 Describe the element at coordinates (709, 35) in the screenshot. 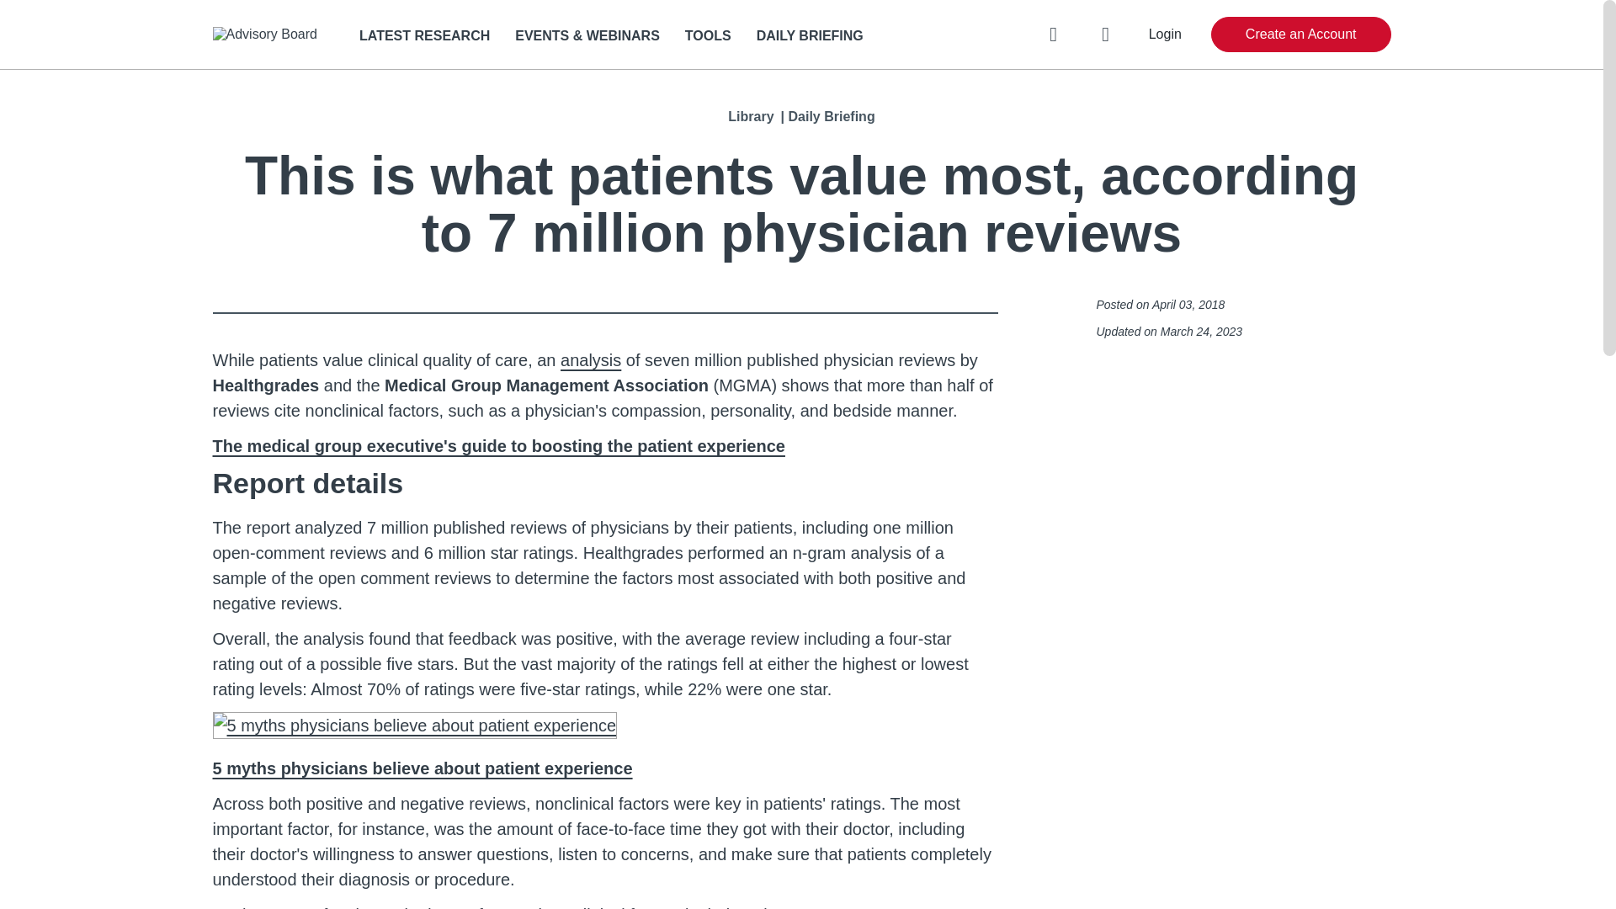

I see `TOOLS` at that location.